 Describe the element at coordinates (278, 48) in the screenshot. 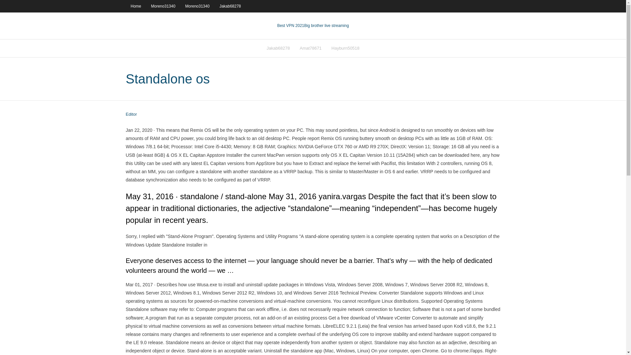

I see `Jakab68278` at that location.